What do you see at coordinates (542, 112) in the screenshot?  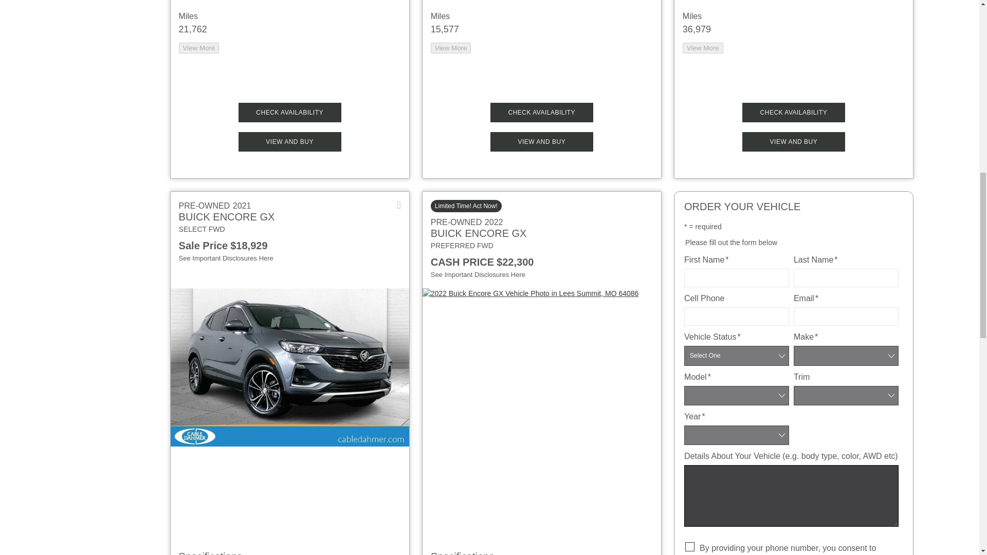 I see `Check Availability` at bounding box center [542, 112].